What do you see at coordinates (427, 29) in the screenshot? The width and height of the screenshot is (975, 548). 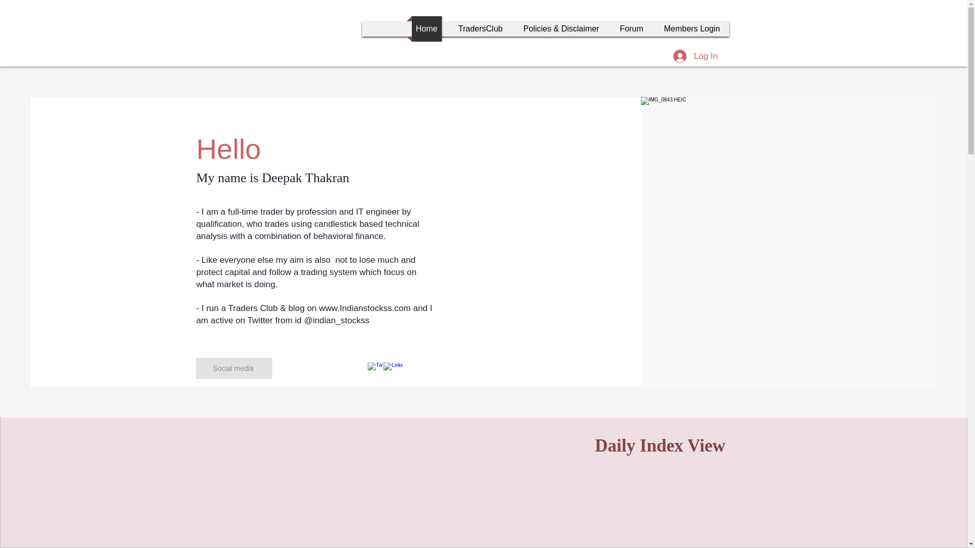 I see `Home` at bounding box center [427, 29].